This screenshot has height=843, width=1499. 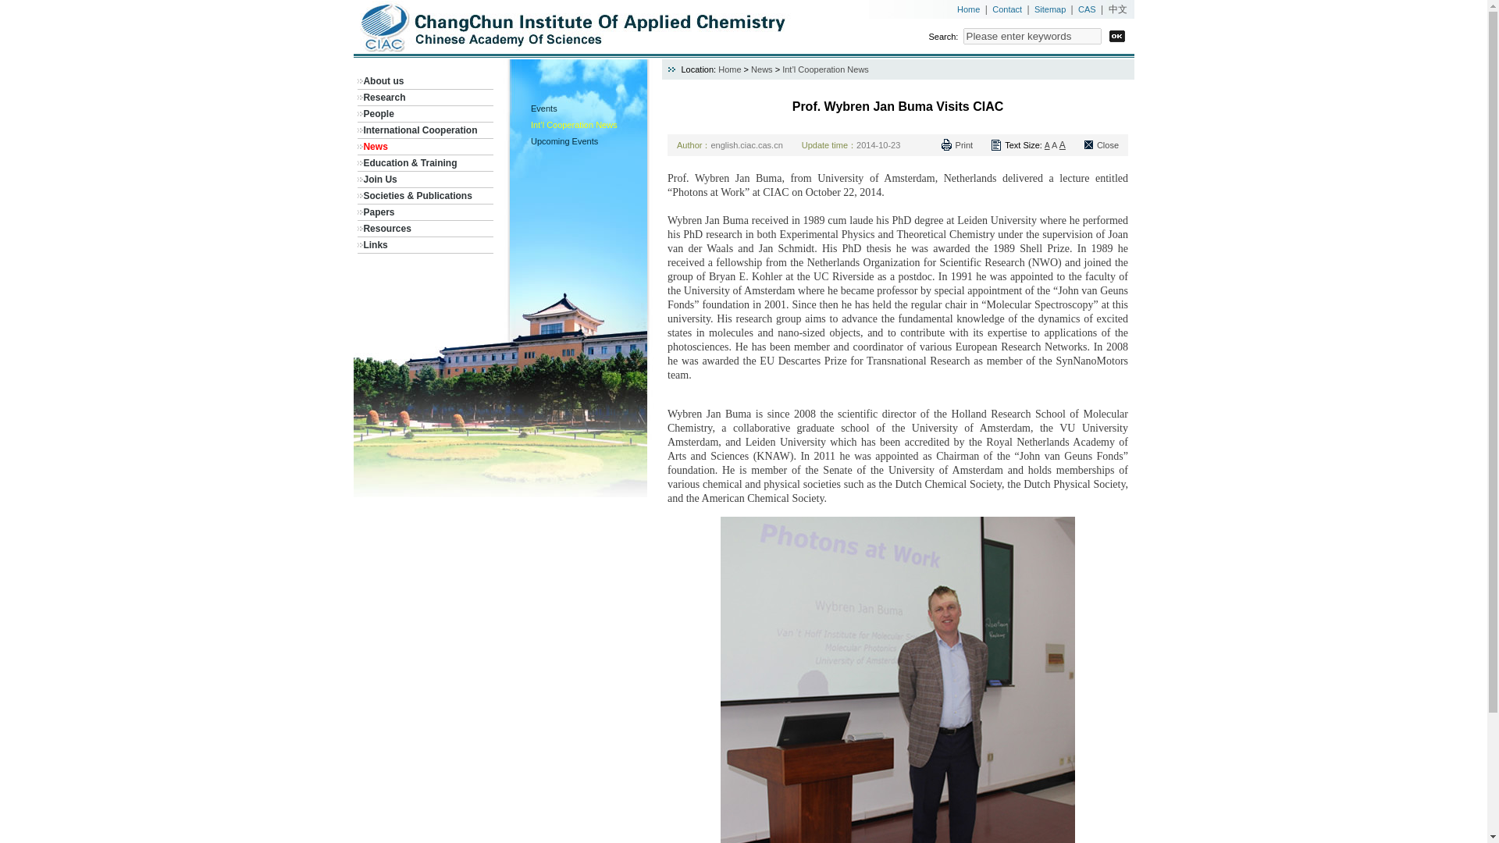 What do you see at coordinates (383, 81) in the screenshot?
I see `About us` at bounding box center [383, 81].